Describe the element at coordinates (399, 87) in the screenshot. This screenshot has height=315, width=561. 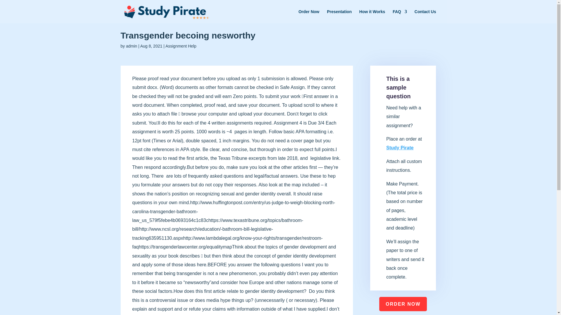
I see `This is a sample question` at that location.